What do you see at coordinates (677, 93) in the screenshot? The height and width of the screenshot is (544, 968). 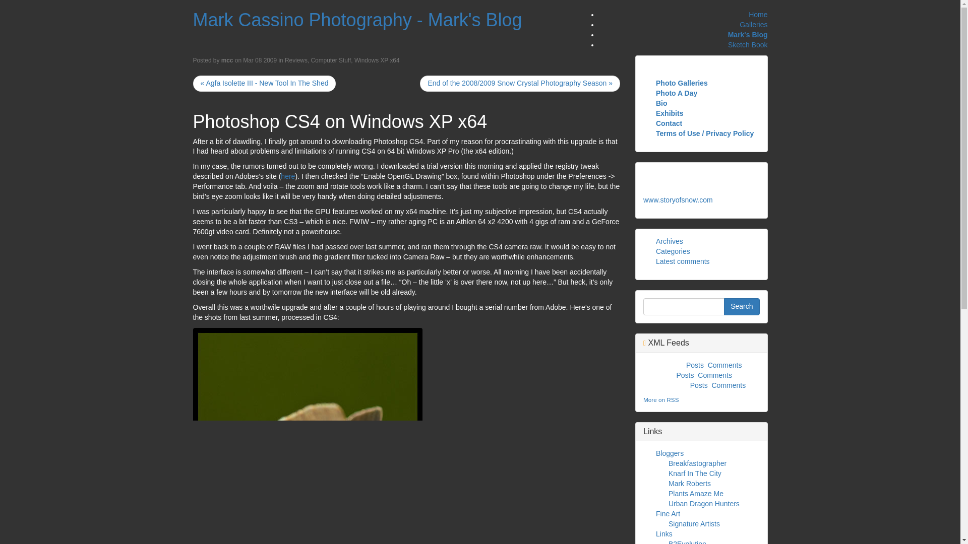 I see `Photo A Day` at bounding box center [677, 93].